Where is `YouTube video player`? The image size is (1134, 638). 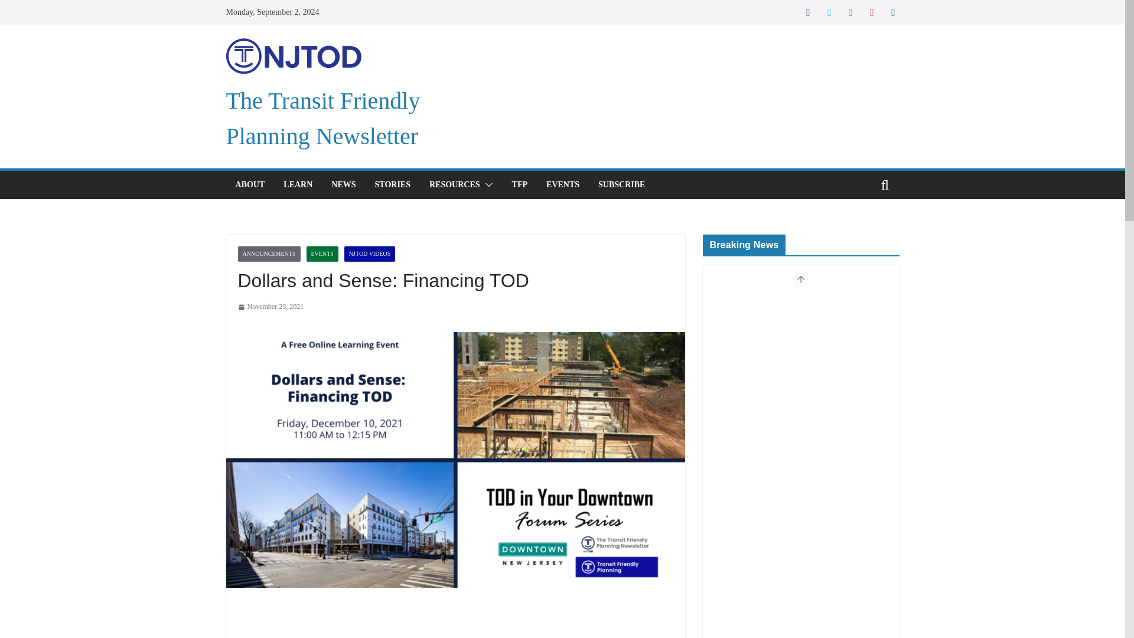 YouTube video player is located at coordinates (568, 623).